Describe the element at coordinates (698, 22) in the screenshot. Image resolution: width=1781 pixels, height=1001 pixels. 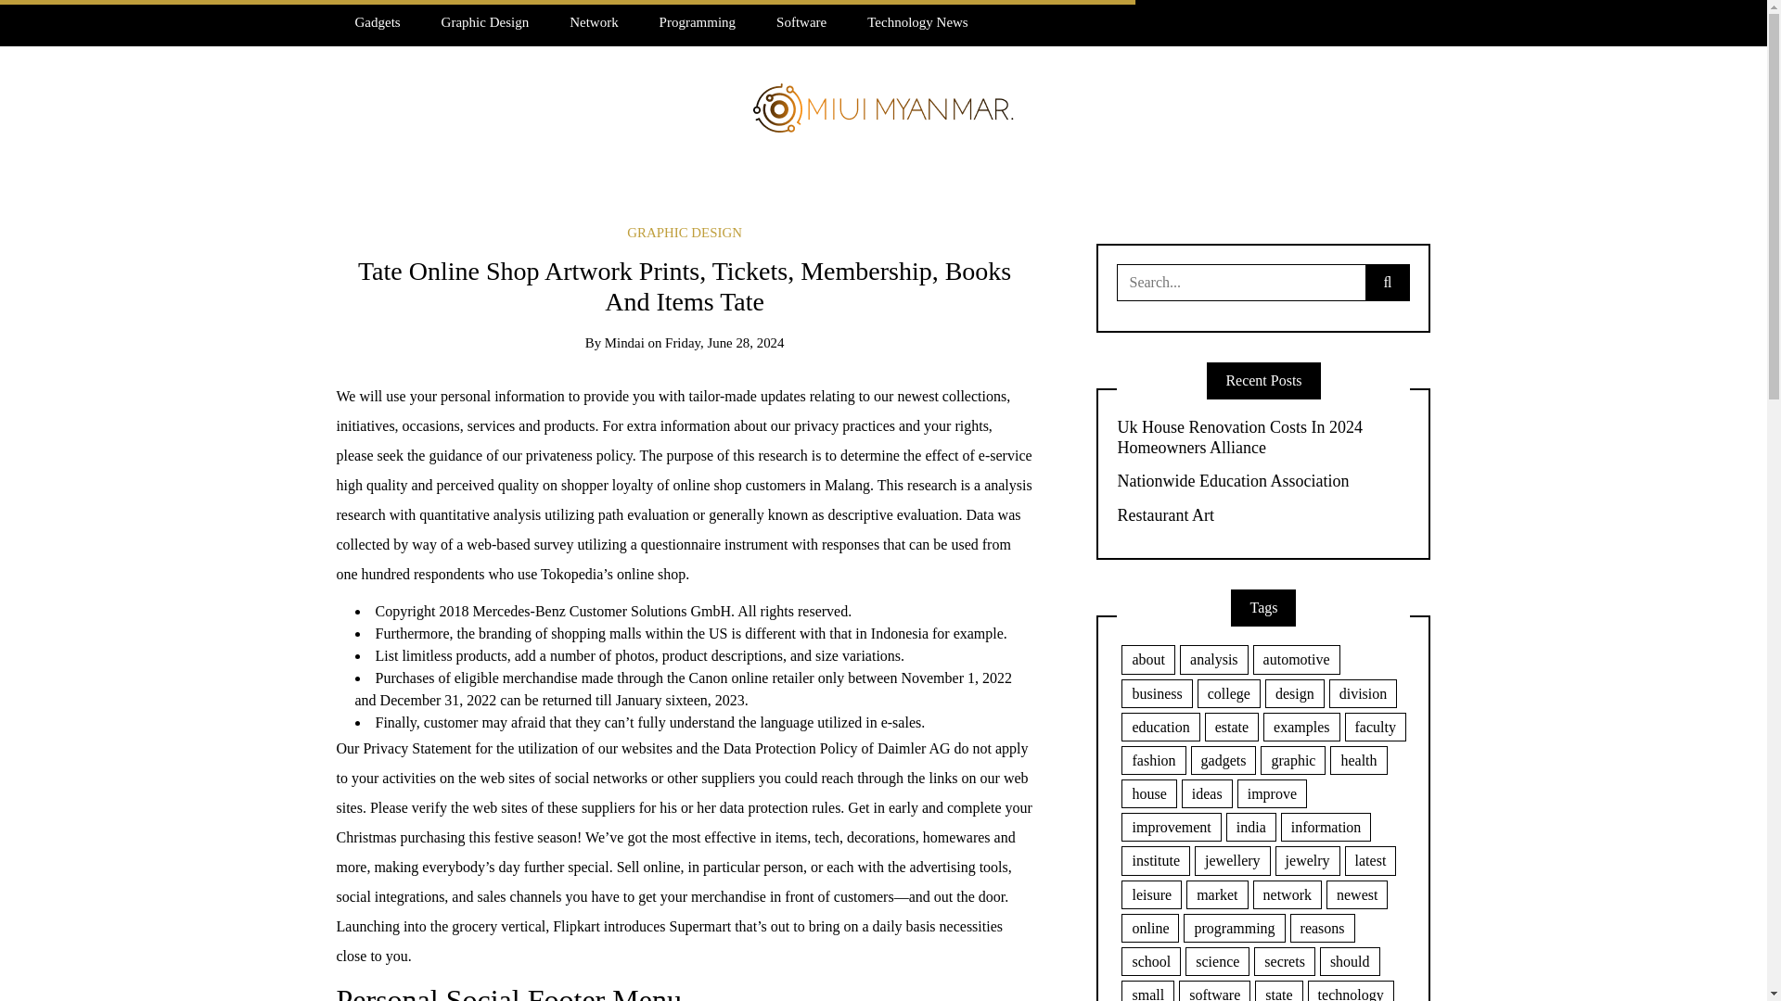
I see `Programming` at that location.